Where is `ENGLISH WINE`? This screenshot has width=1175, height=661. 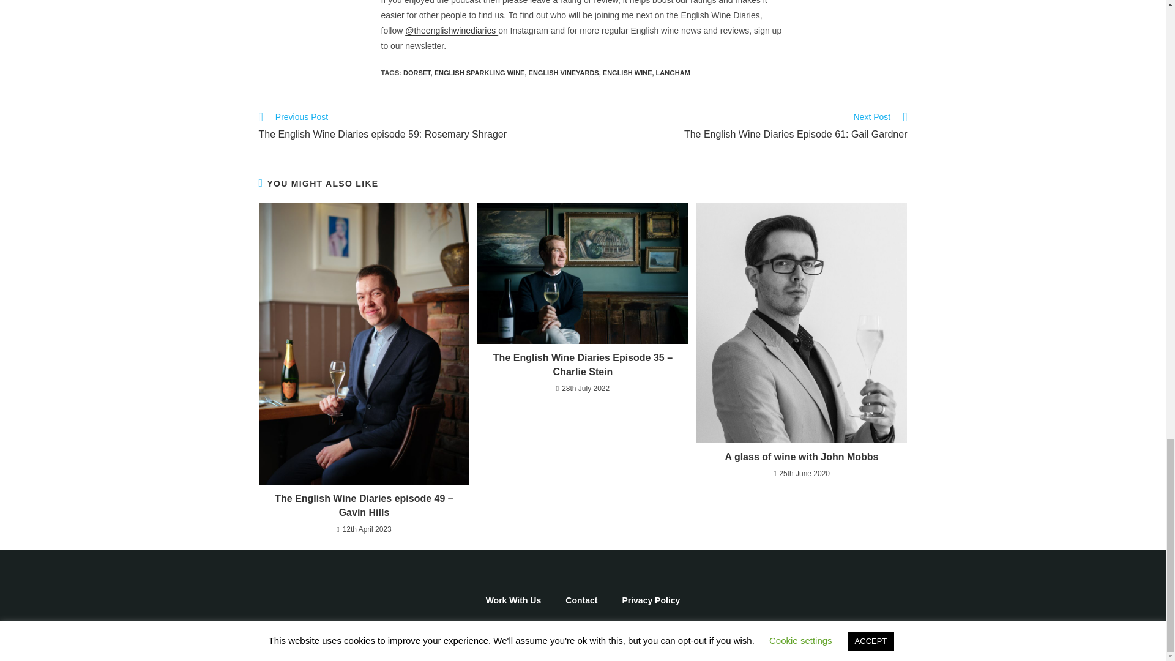
ENGLISH WINE is located at coordinates (627, 73).